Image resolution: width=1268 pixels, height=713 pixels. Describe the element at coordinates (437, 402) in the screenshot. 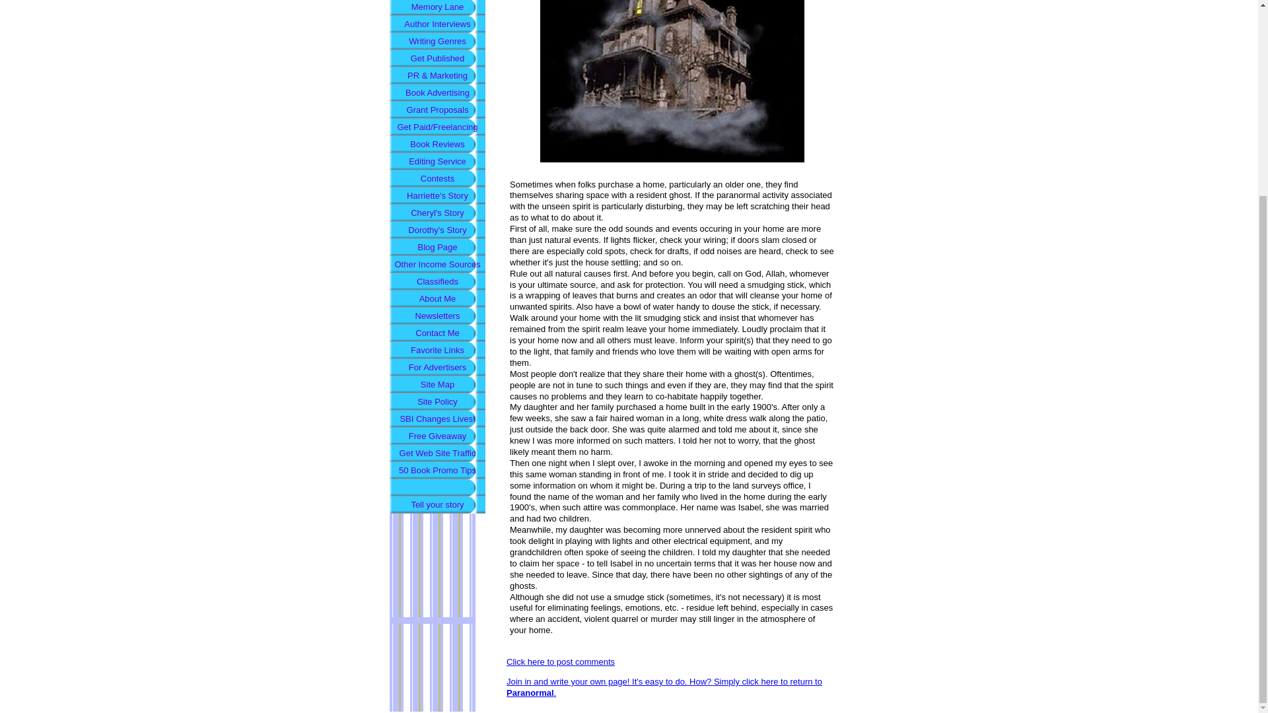

I see `Site Policy` at that location.